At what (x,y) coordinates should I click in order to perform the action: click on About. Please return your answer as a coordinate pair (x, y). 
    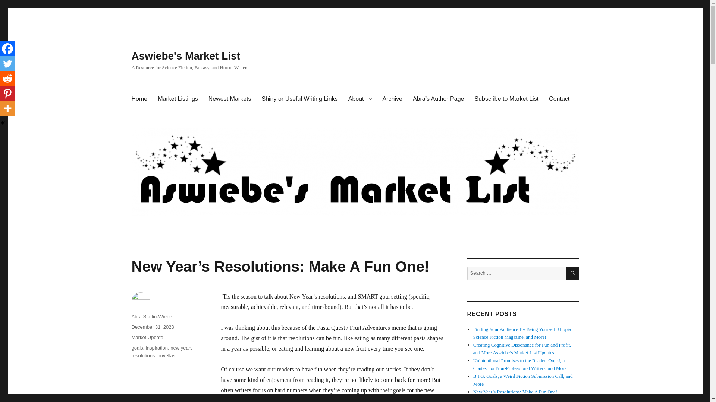
    Looking at the image, I should click on (360, 99).